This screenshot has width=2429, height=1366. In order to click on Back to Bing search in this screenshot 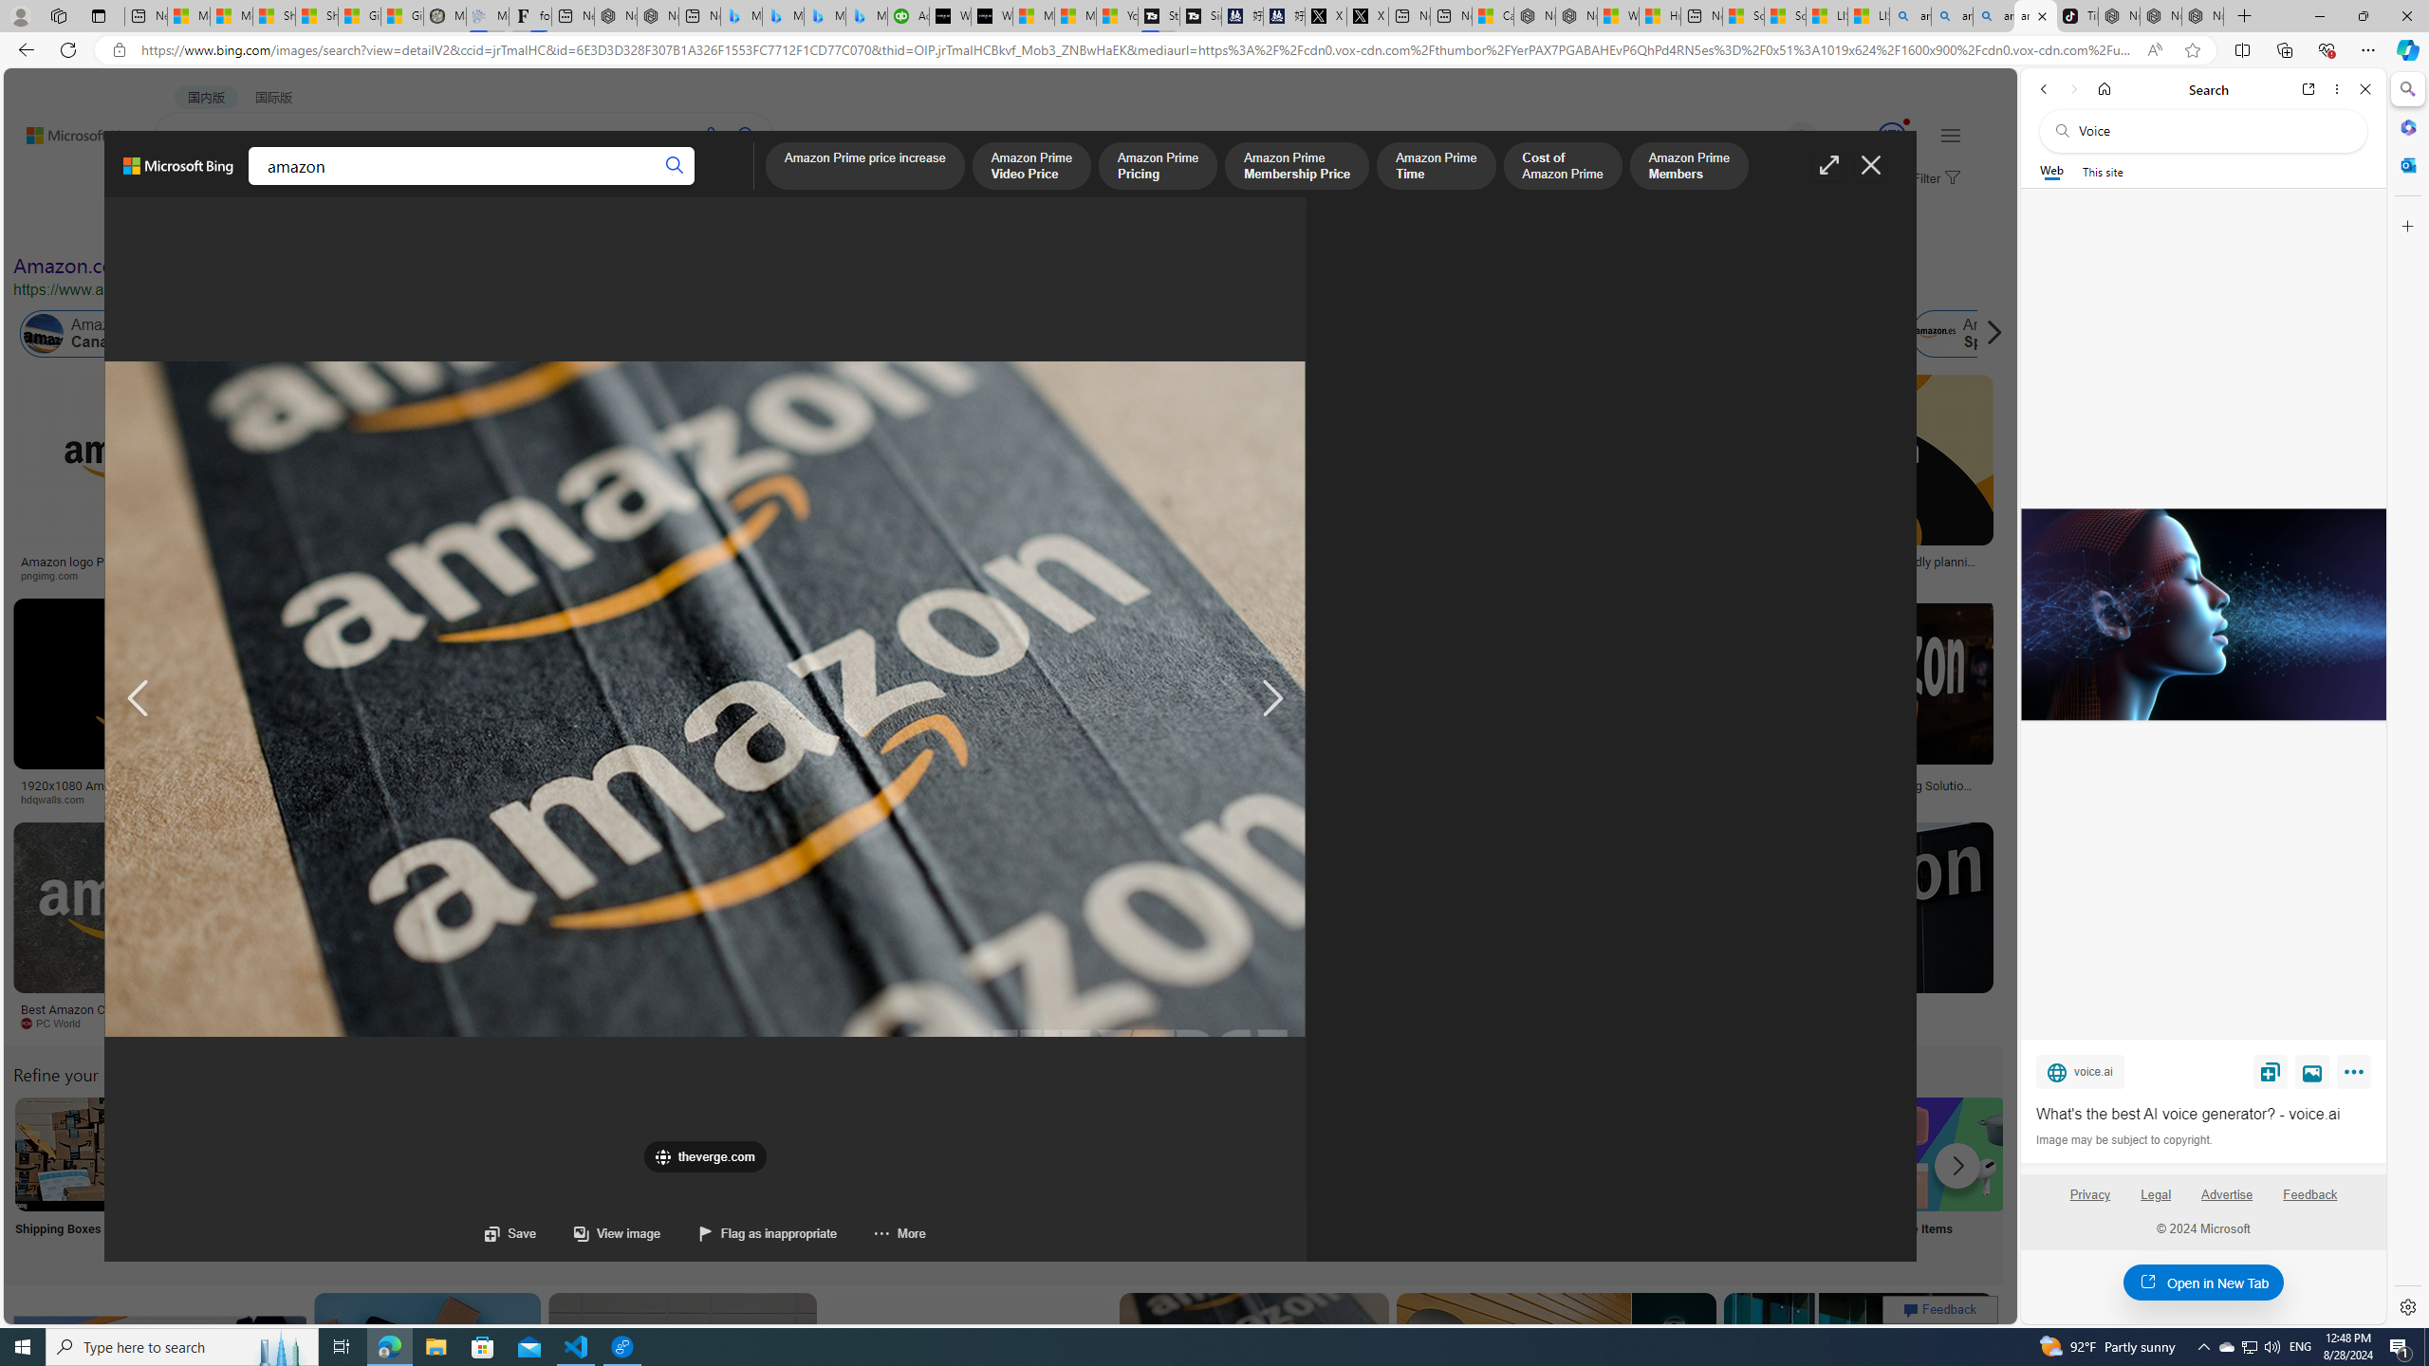, I will do `click(70, 131)`.